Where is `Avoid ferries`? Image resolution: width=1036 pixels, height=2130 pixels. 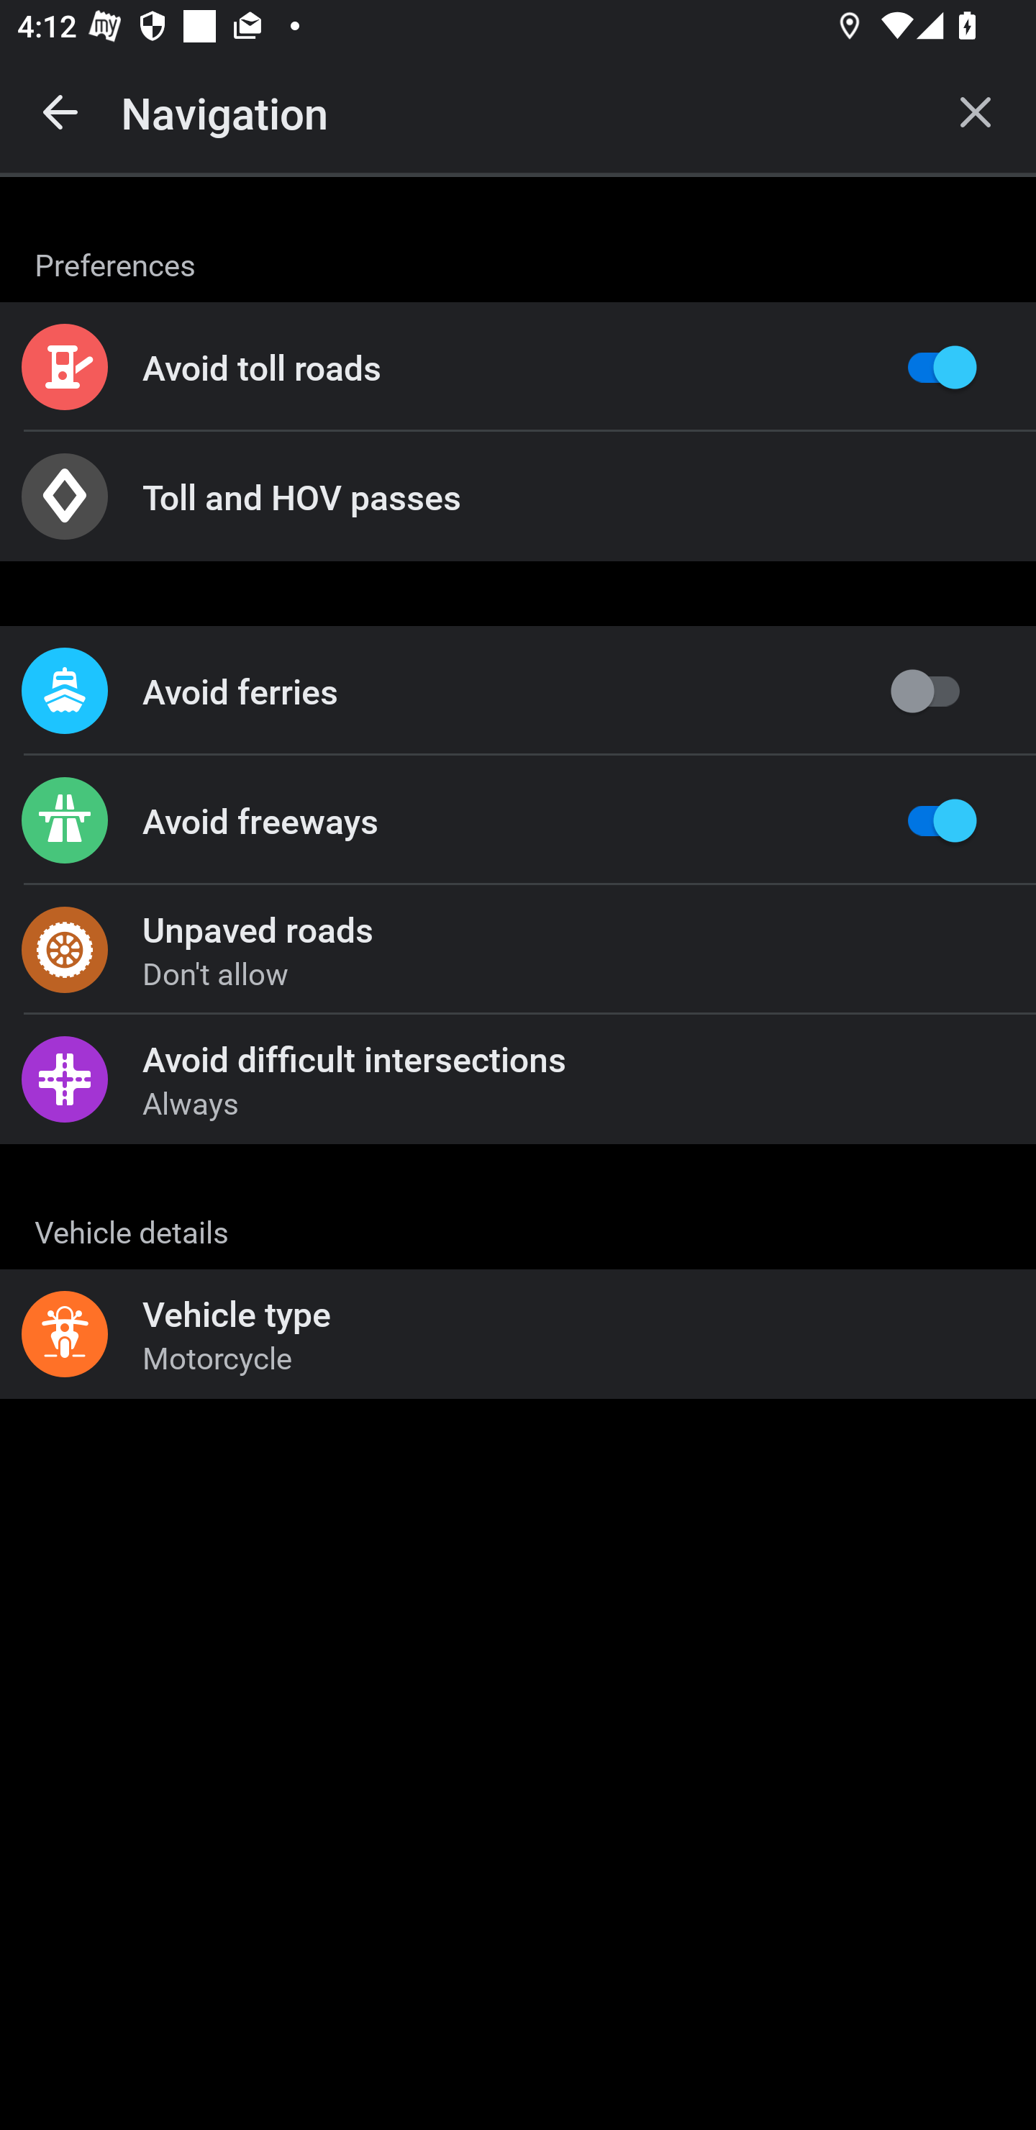
Avoid ferries is located at coordinates (518, 691).